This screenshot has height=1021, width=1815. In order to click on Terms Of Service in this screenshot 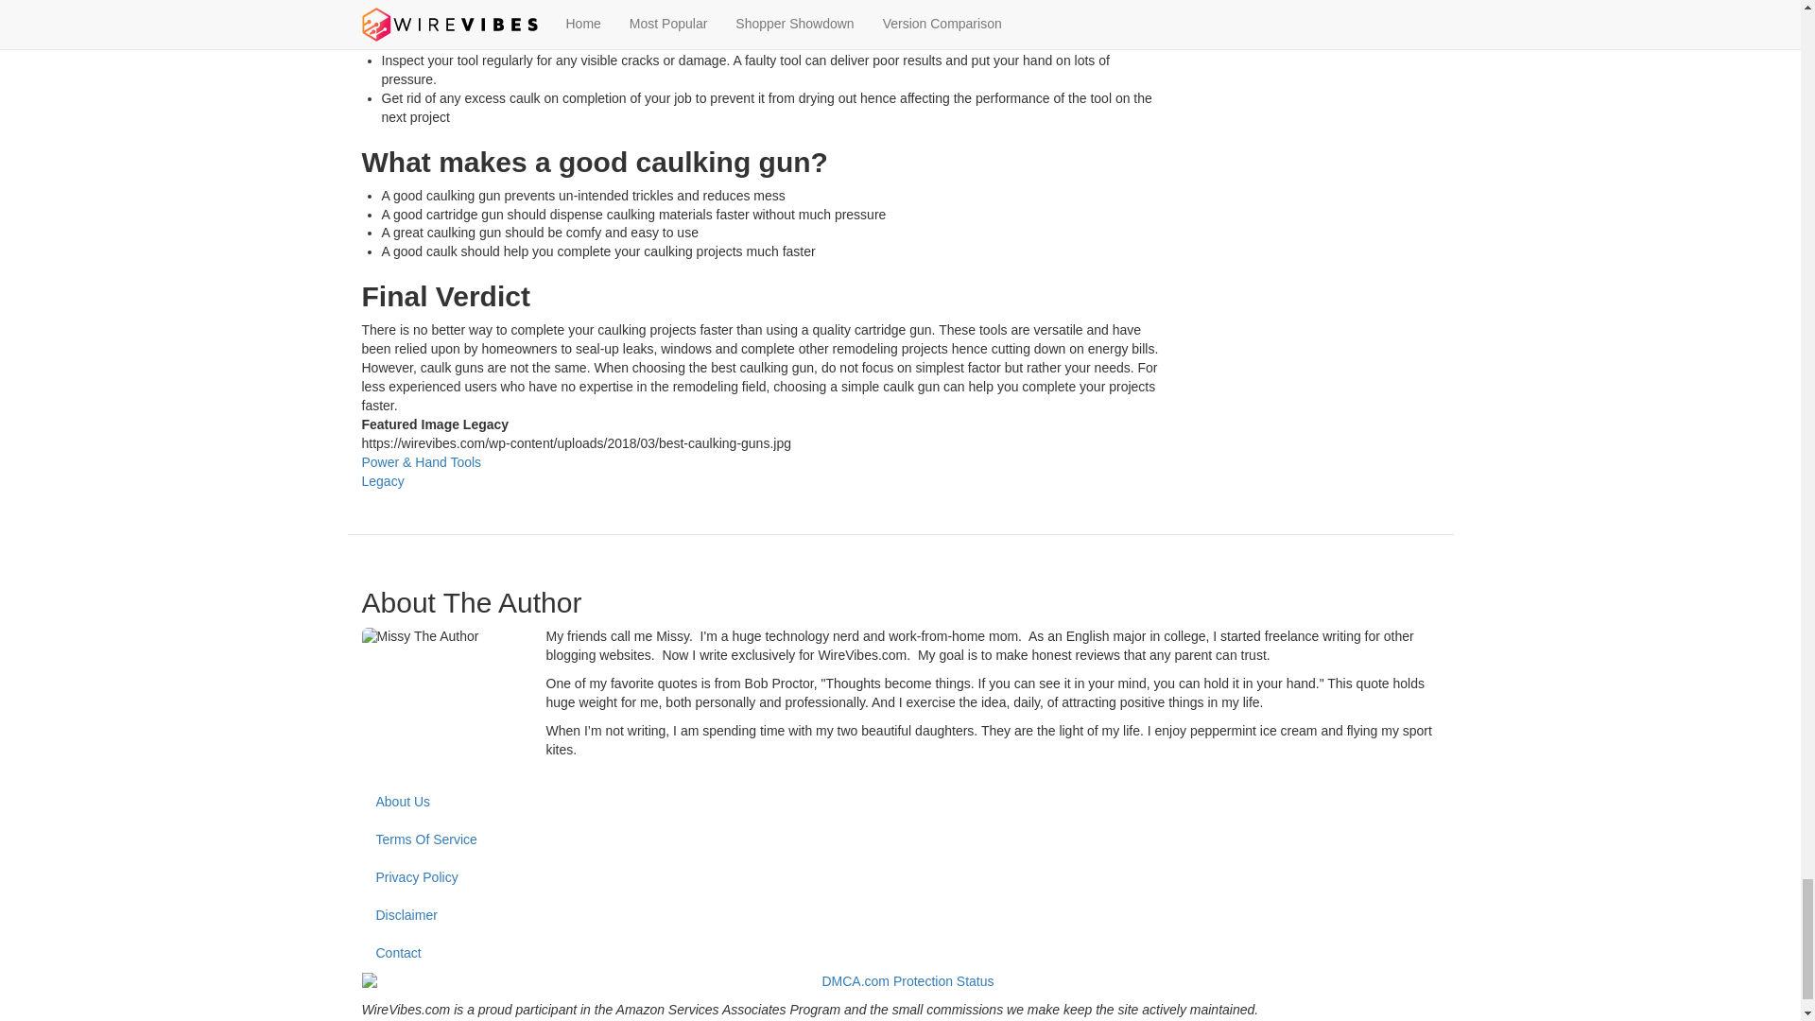, I will do `click(900, 840)`.